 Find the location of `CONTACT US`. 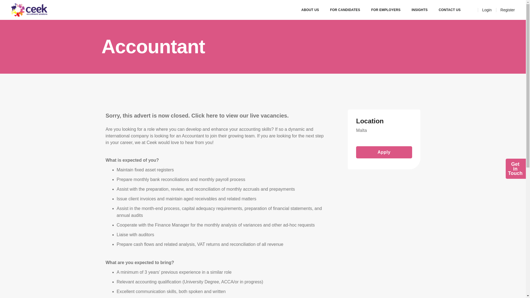

CONTACT US is located at coordinates (345, 10).